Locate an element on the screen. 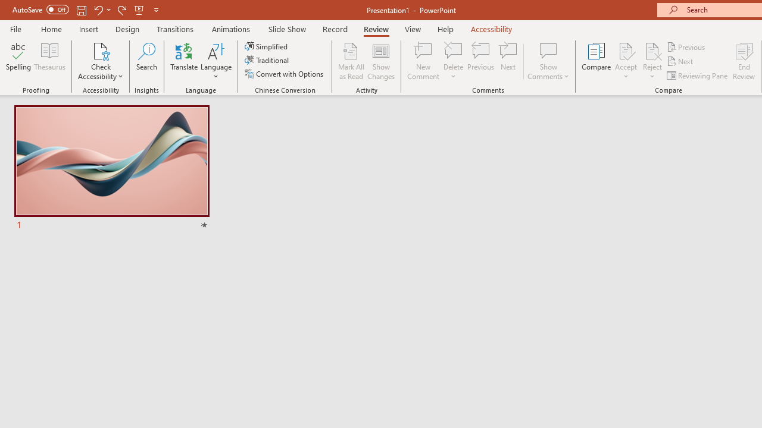  Reviewing Pane is located at coordinates (698, 75).